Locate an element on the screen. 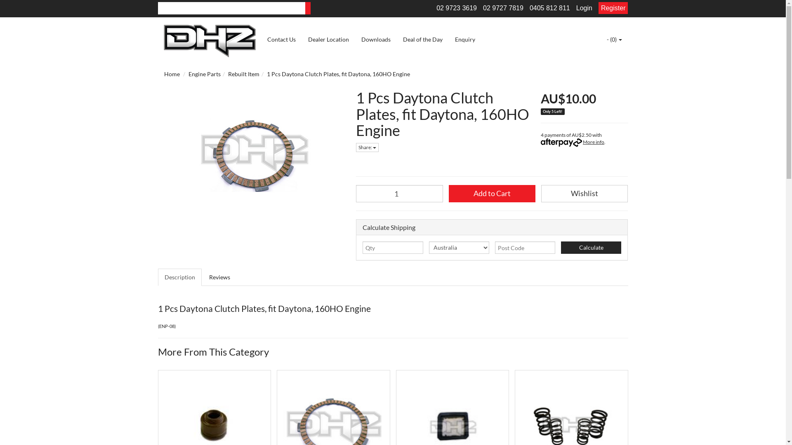 Image resolution: width=792 pixels, height=445 pixels. Reviews is located at coordinates (219, 277).